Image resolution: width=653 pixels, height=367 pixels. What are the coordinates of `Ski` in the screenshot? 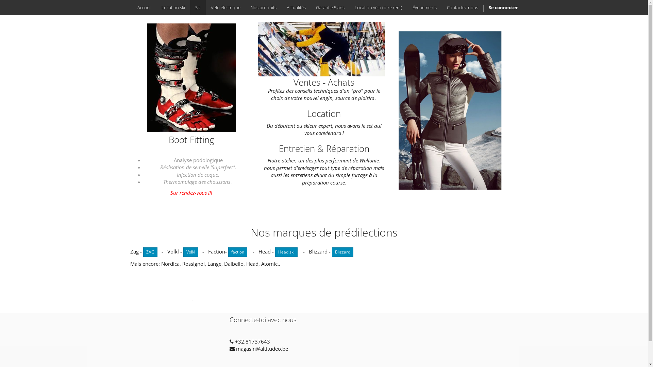 It's located at (198, 7).